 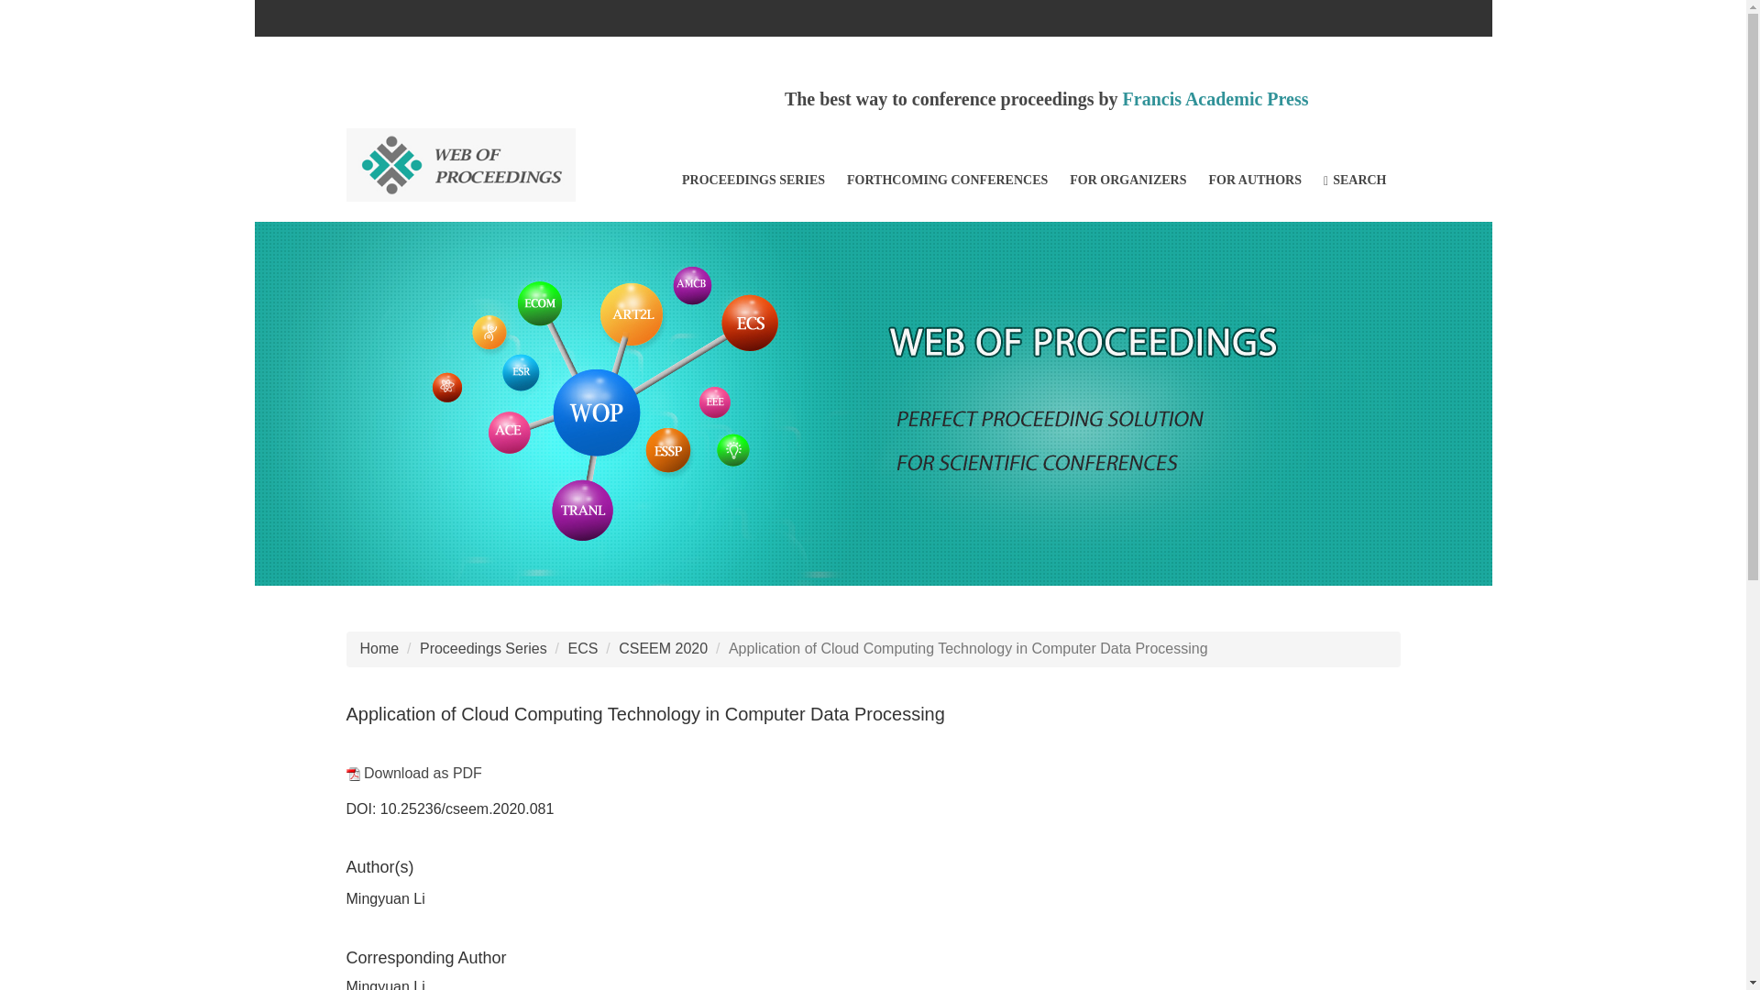 I want to click on FORTHCOMING CONFERENCES, so click(x=946, y=180).